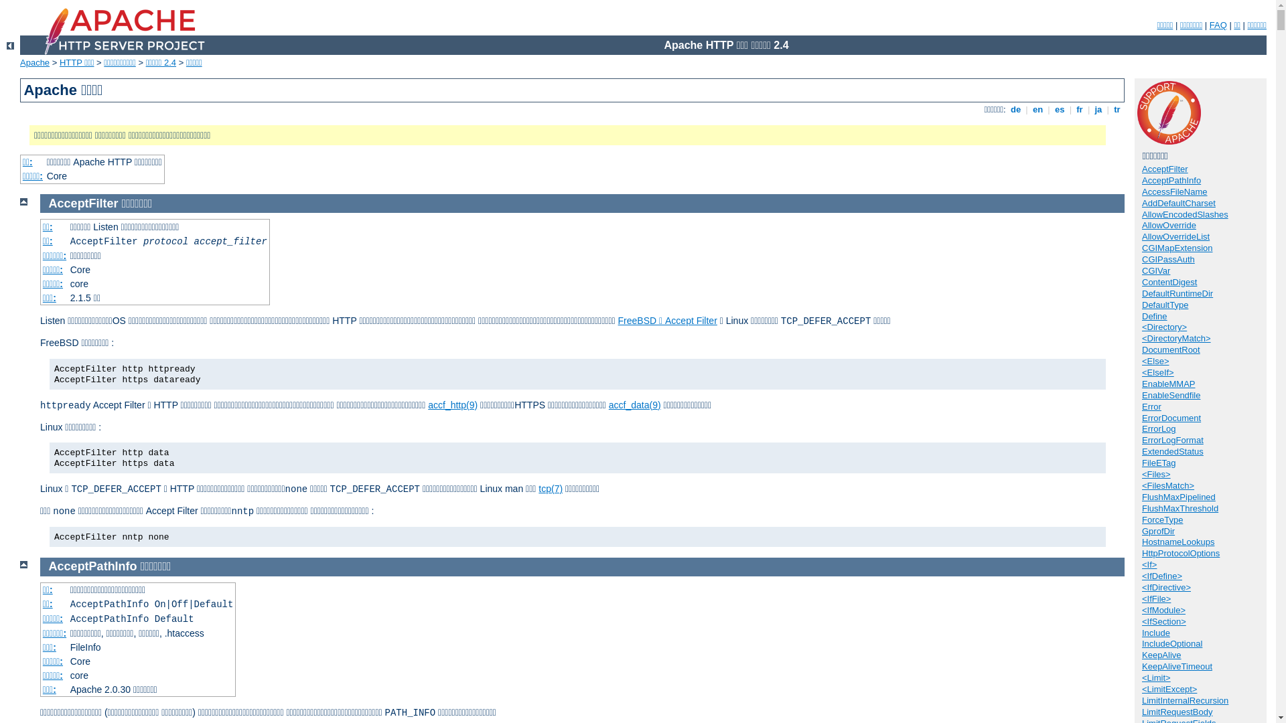  I want to click on HttpProtocolOptions, so click(1181, 553).